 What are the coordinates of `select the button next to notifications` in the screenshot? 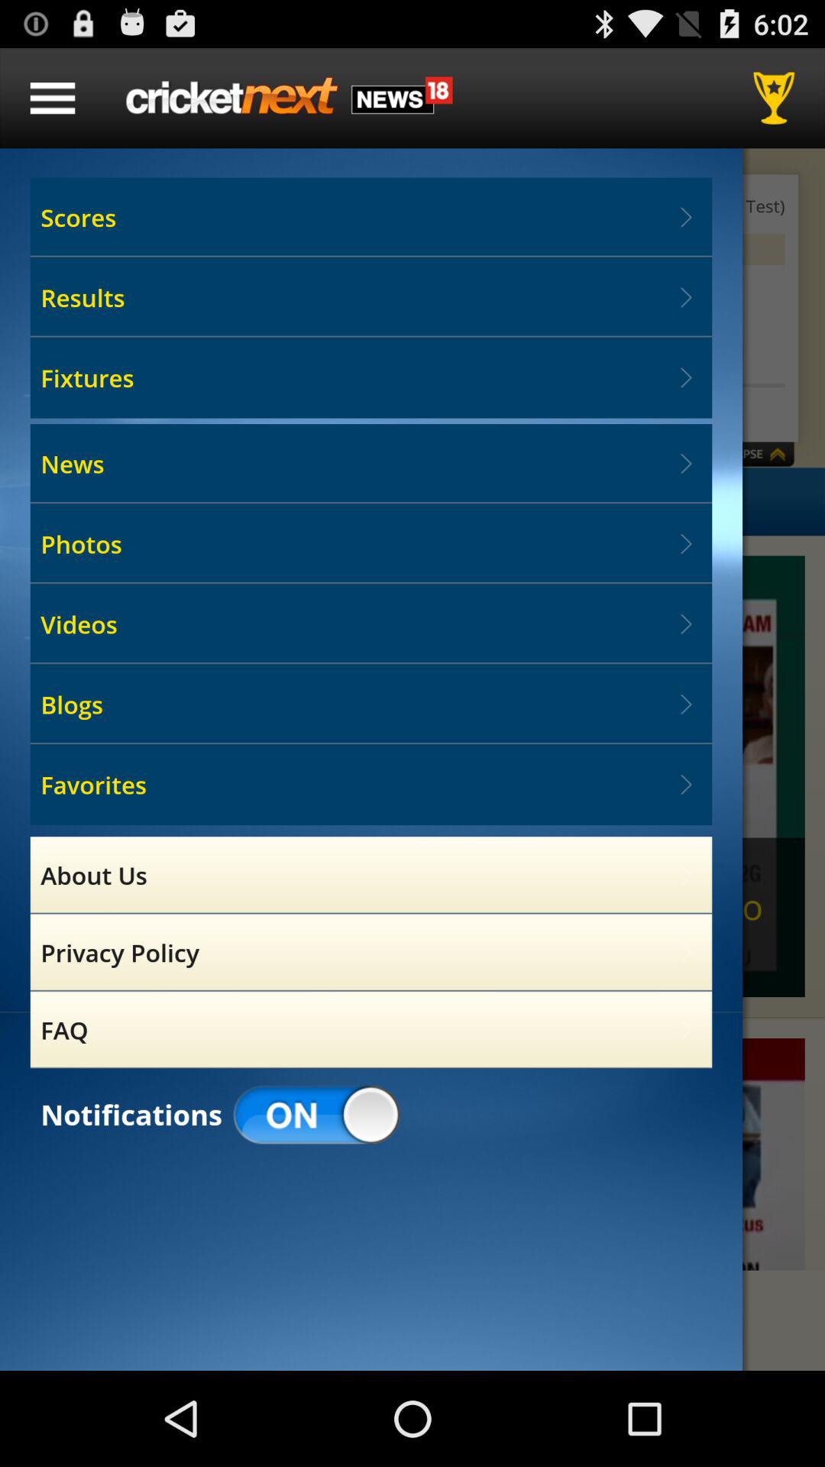 It's located at (316, 1116).